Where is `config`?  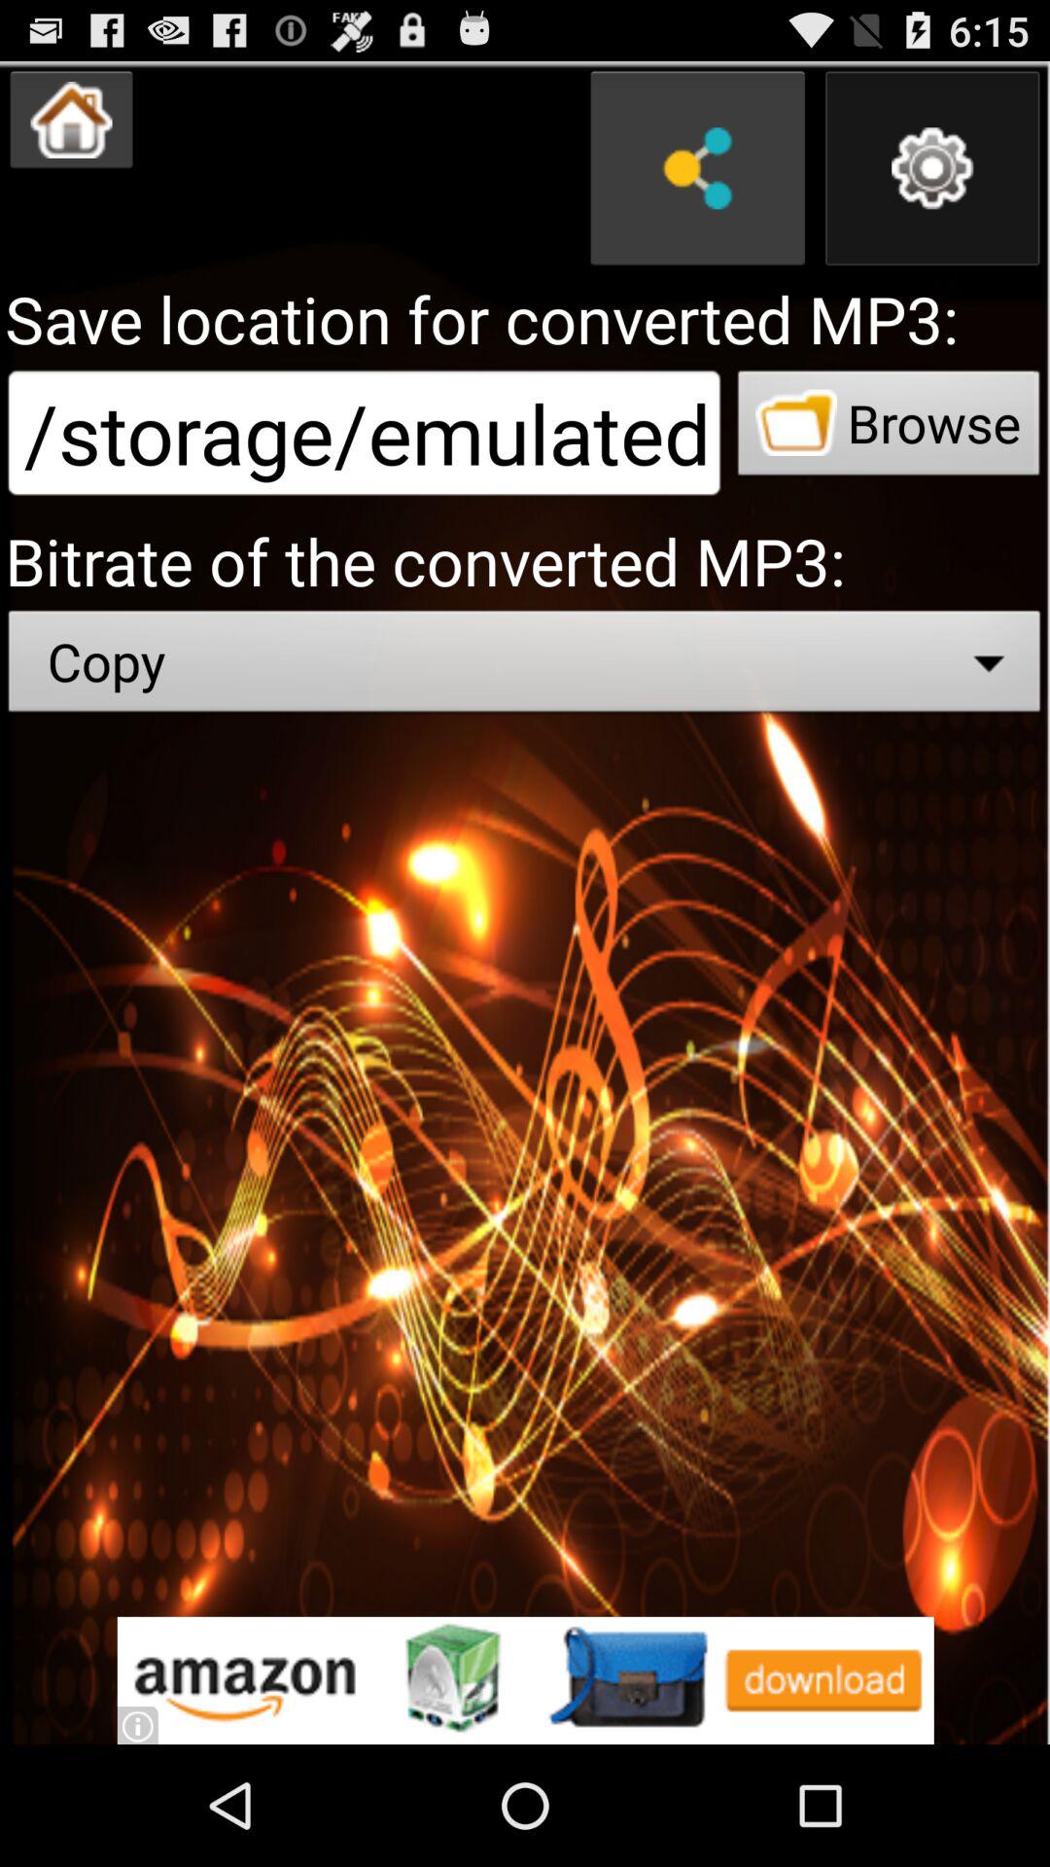
config is located at coordinates (932, 168).